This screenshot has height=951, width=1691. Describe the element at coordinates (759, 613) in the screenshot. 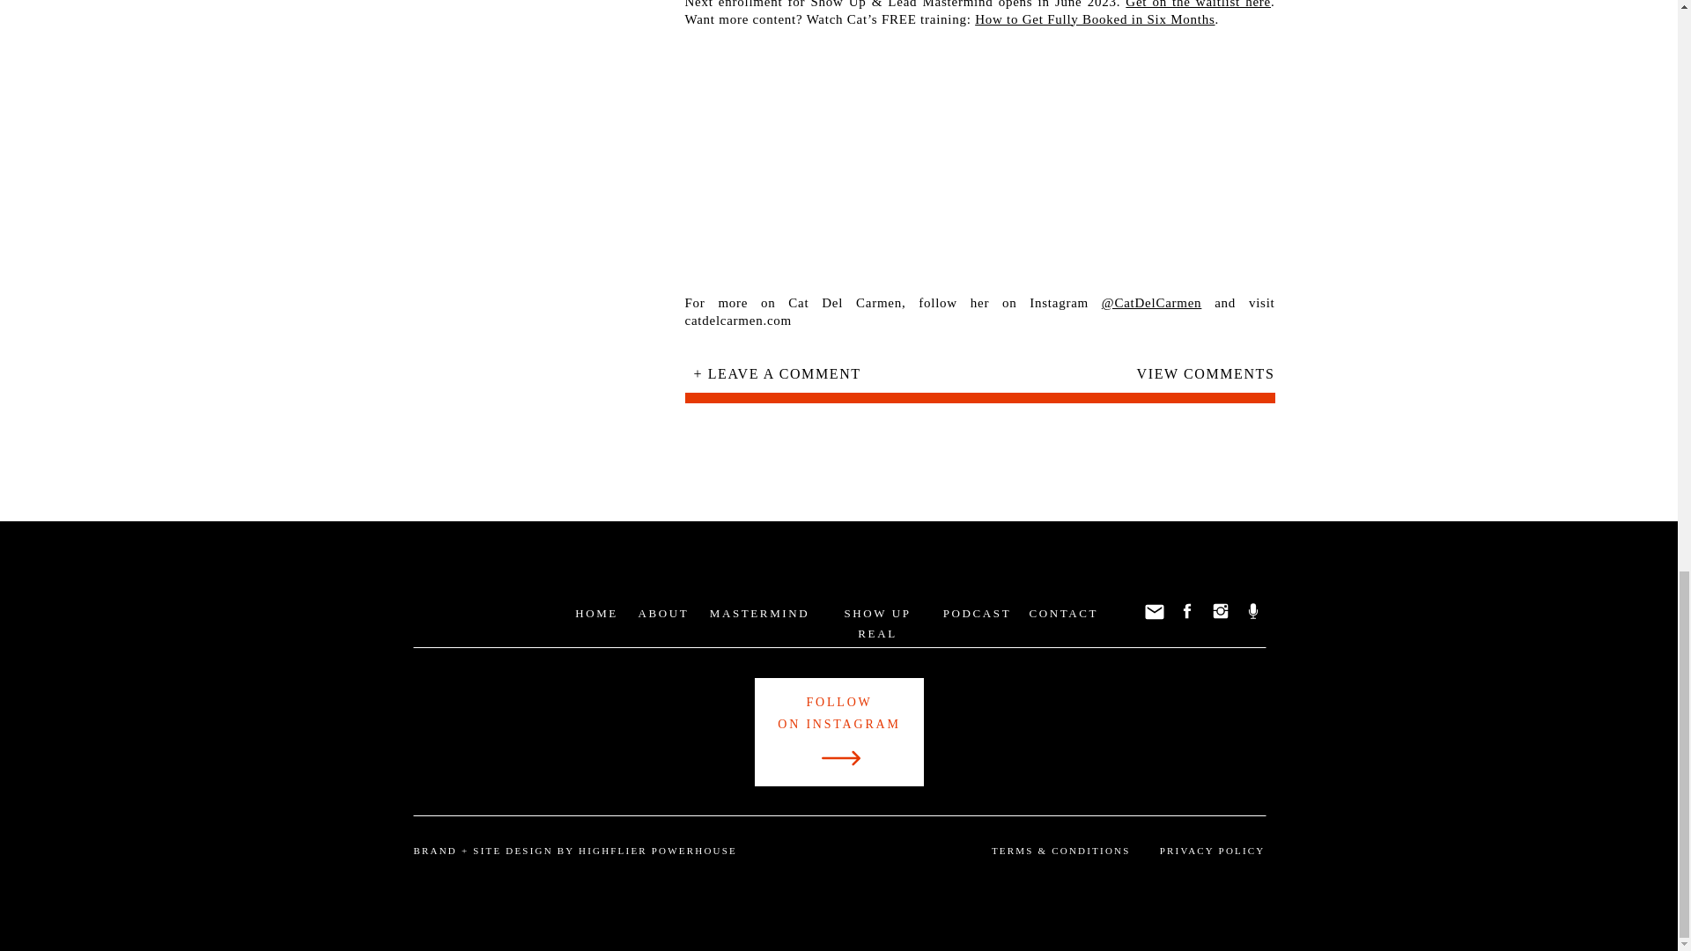

I see `MASTERMIND` at that location.